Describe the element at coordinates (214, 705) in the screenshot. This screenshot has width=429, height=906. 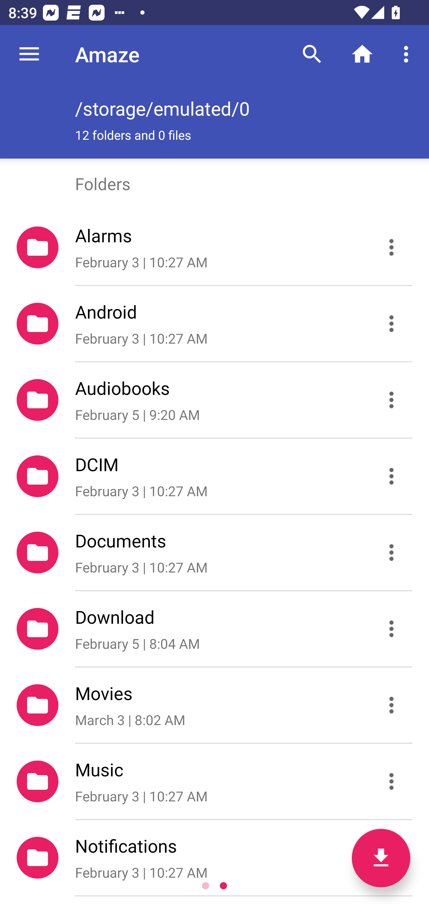
I see `Movies March 3 | 8:02 AM` at that location.